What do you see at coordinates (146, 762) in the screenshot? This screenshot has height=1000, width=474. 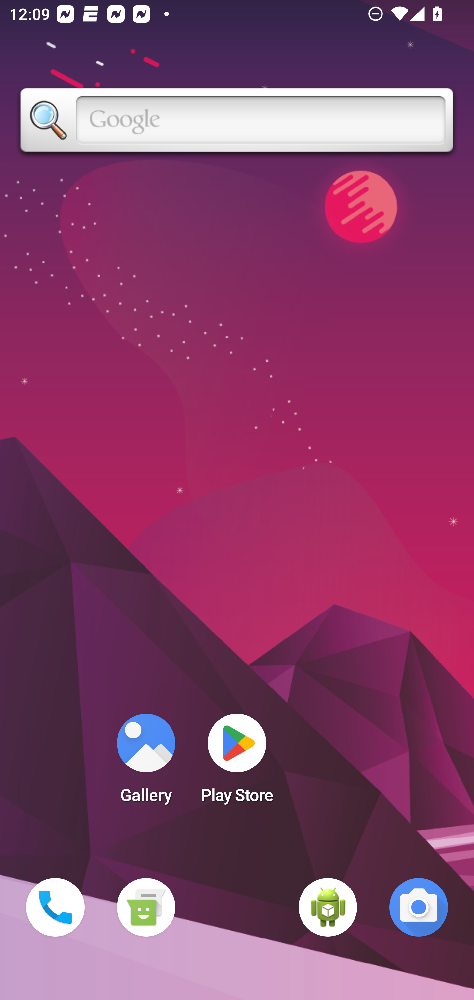 I see `Gallery` at bounding box center [146, 762].